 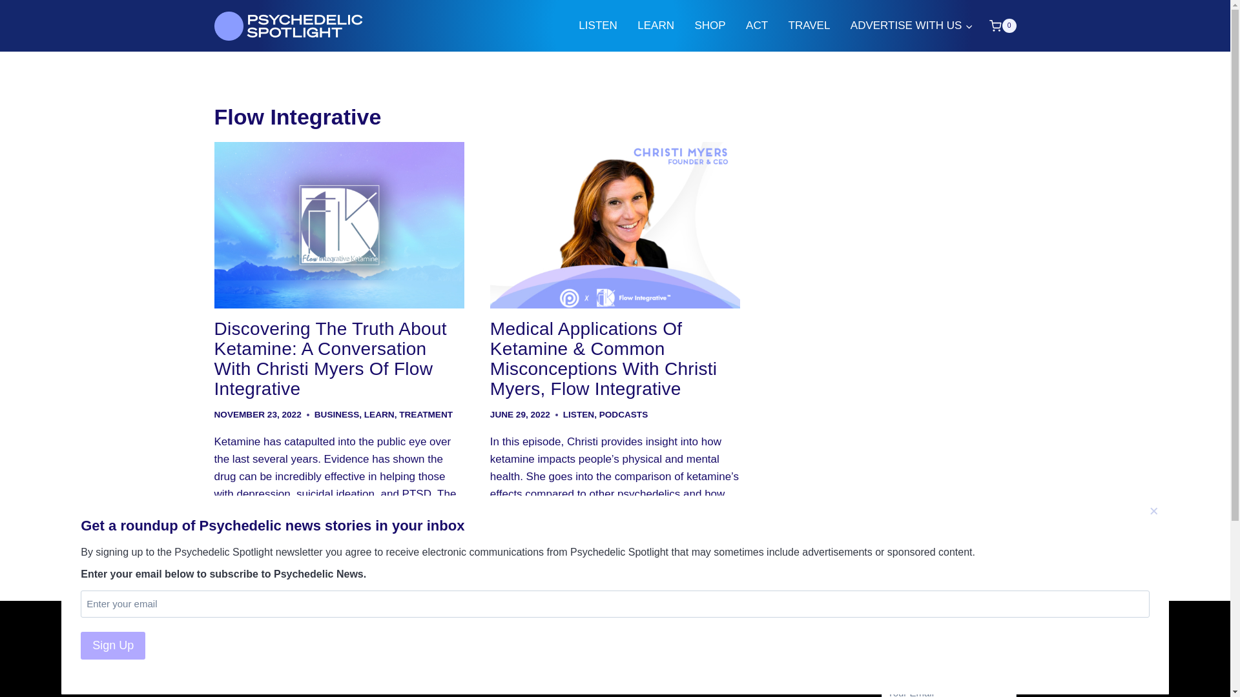 I want to click on Sign Up, so click(x=112, y=645).